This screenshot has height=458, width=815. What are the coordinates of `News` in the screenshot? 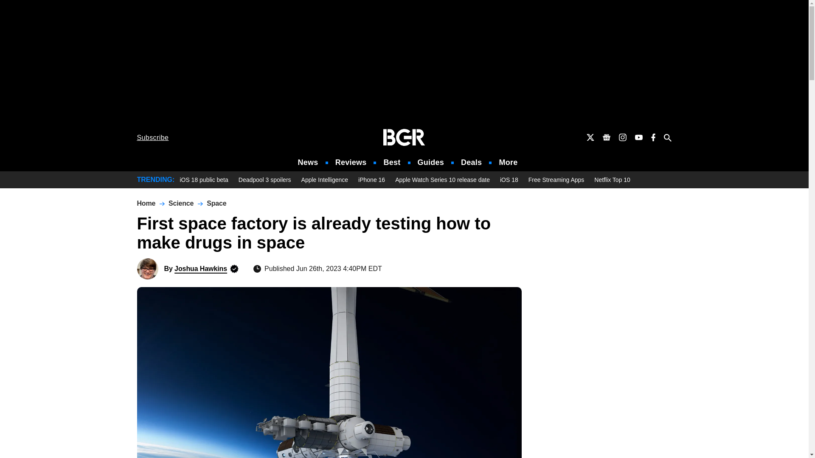 It's located at (308, 162).